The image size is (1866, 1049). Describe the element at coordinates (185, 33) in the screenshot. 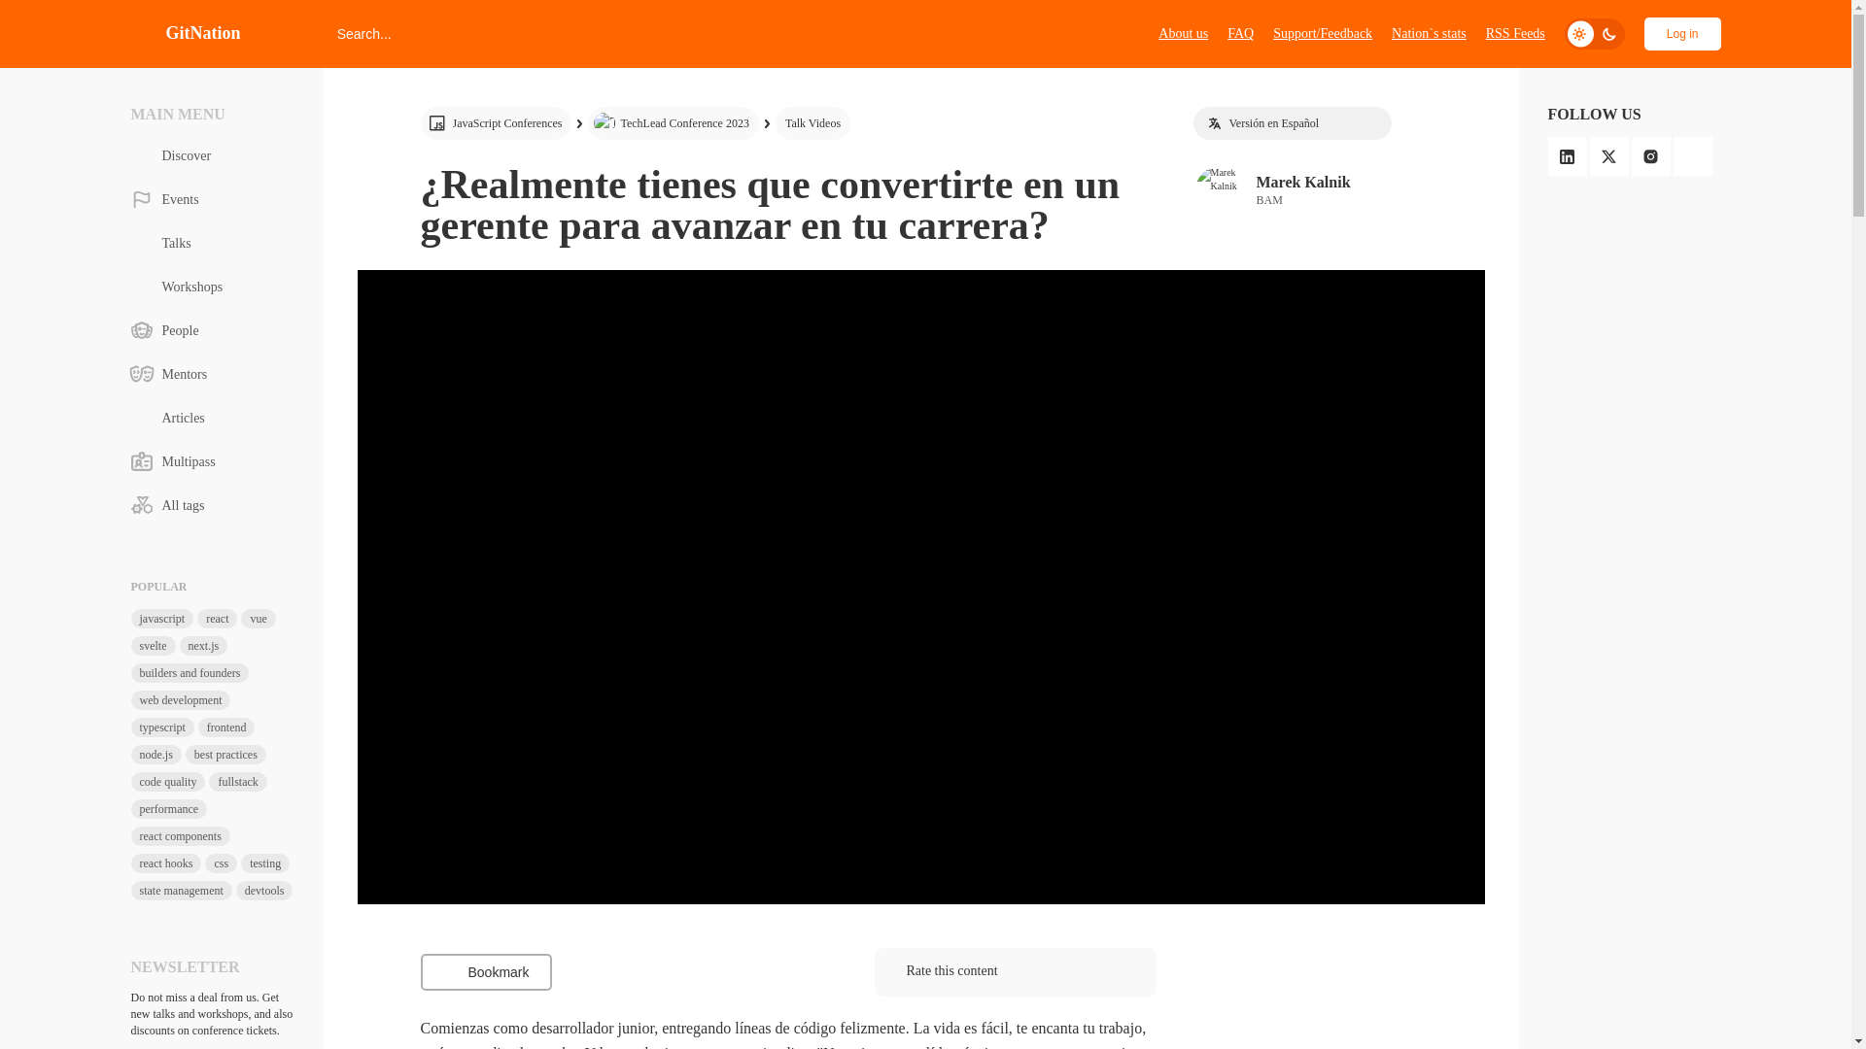

I see `RSS Feeds` at that location.